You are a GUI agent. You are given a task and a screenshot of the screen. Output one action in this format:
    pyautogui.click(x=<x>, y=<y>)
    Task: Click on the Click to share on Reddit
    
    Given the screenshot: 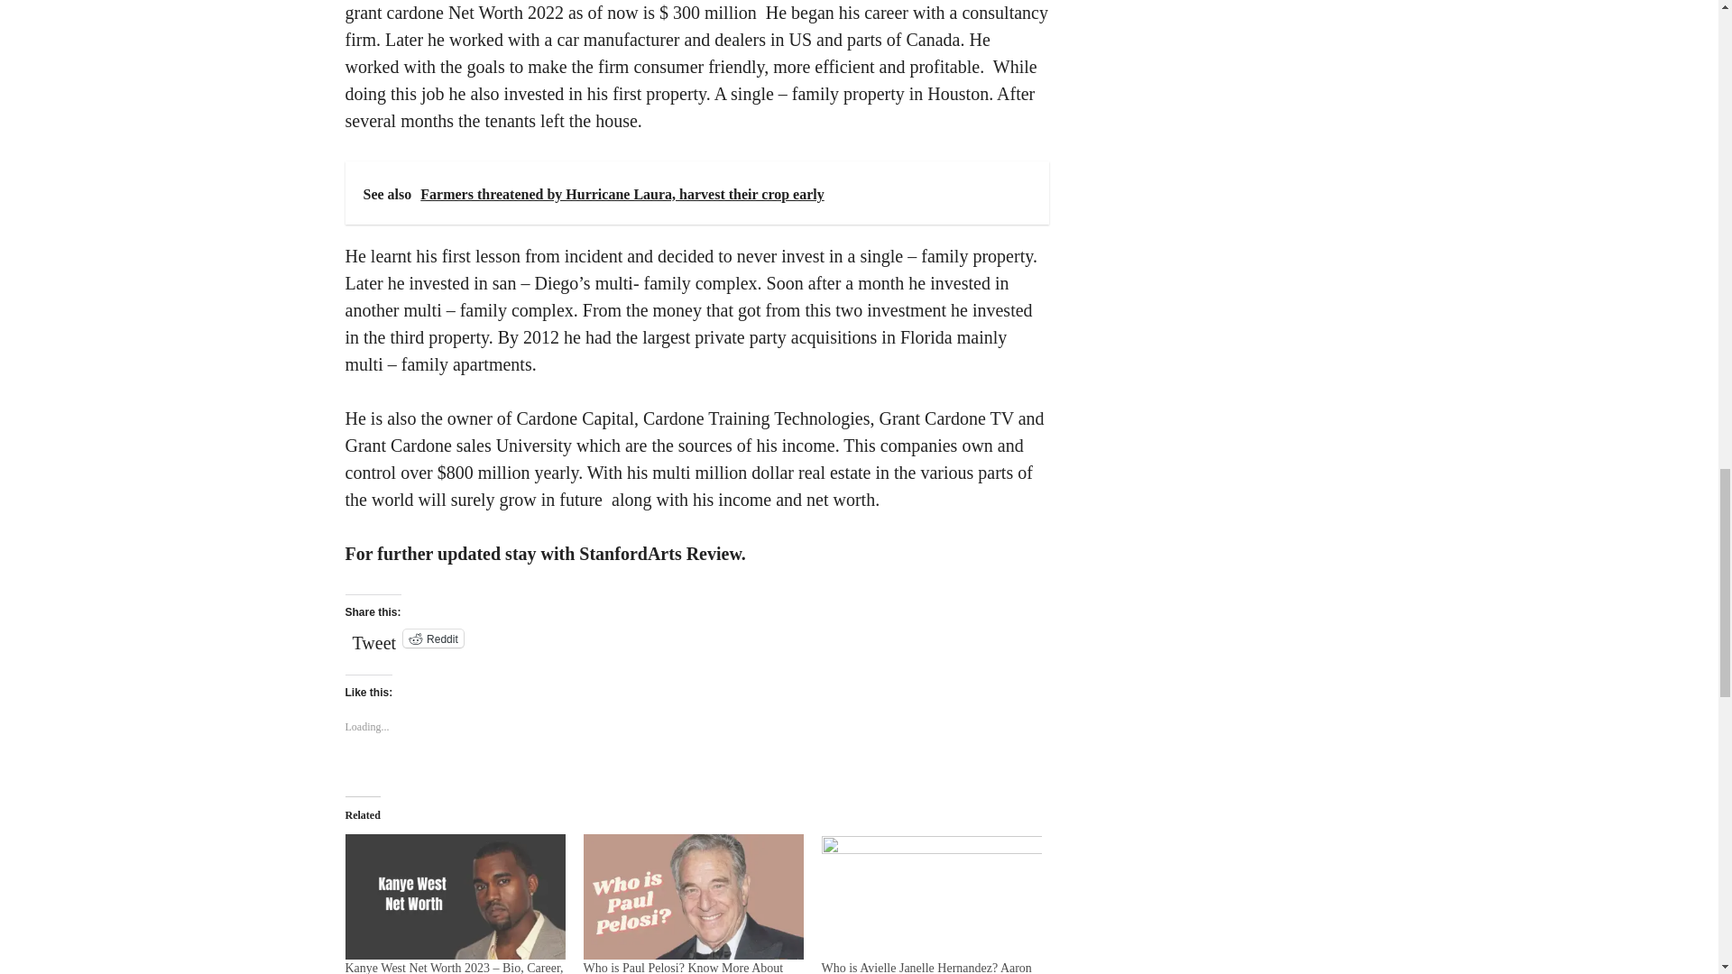 What is the action you would take?
    pyautogui.click(x=433, y=639)
    